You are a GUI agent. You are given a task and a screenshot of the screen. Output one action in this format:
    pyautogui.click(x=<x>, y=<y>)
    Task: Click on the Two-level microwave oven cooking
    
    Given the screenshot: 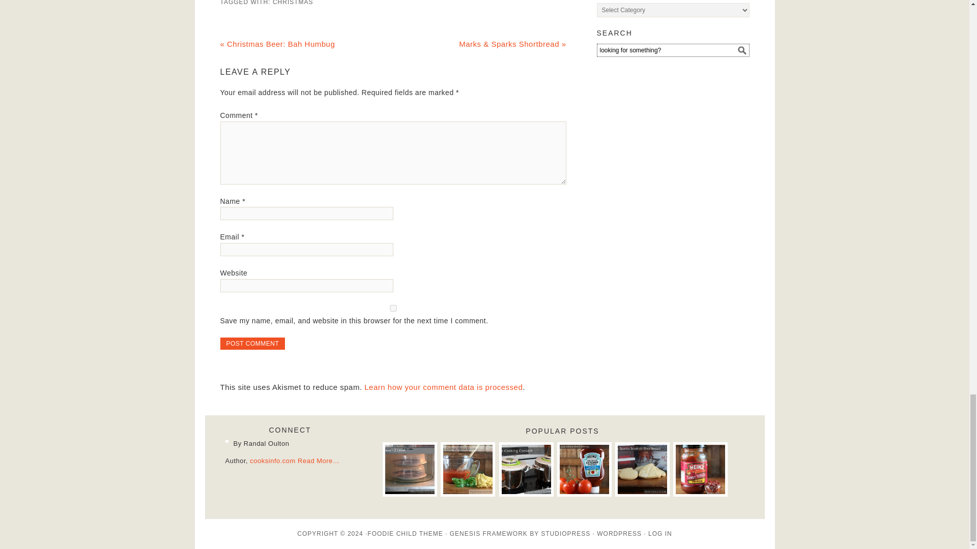 What is the action you would take?
    pyautogui.click(x=410, y=469)
    